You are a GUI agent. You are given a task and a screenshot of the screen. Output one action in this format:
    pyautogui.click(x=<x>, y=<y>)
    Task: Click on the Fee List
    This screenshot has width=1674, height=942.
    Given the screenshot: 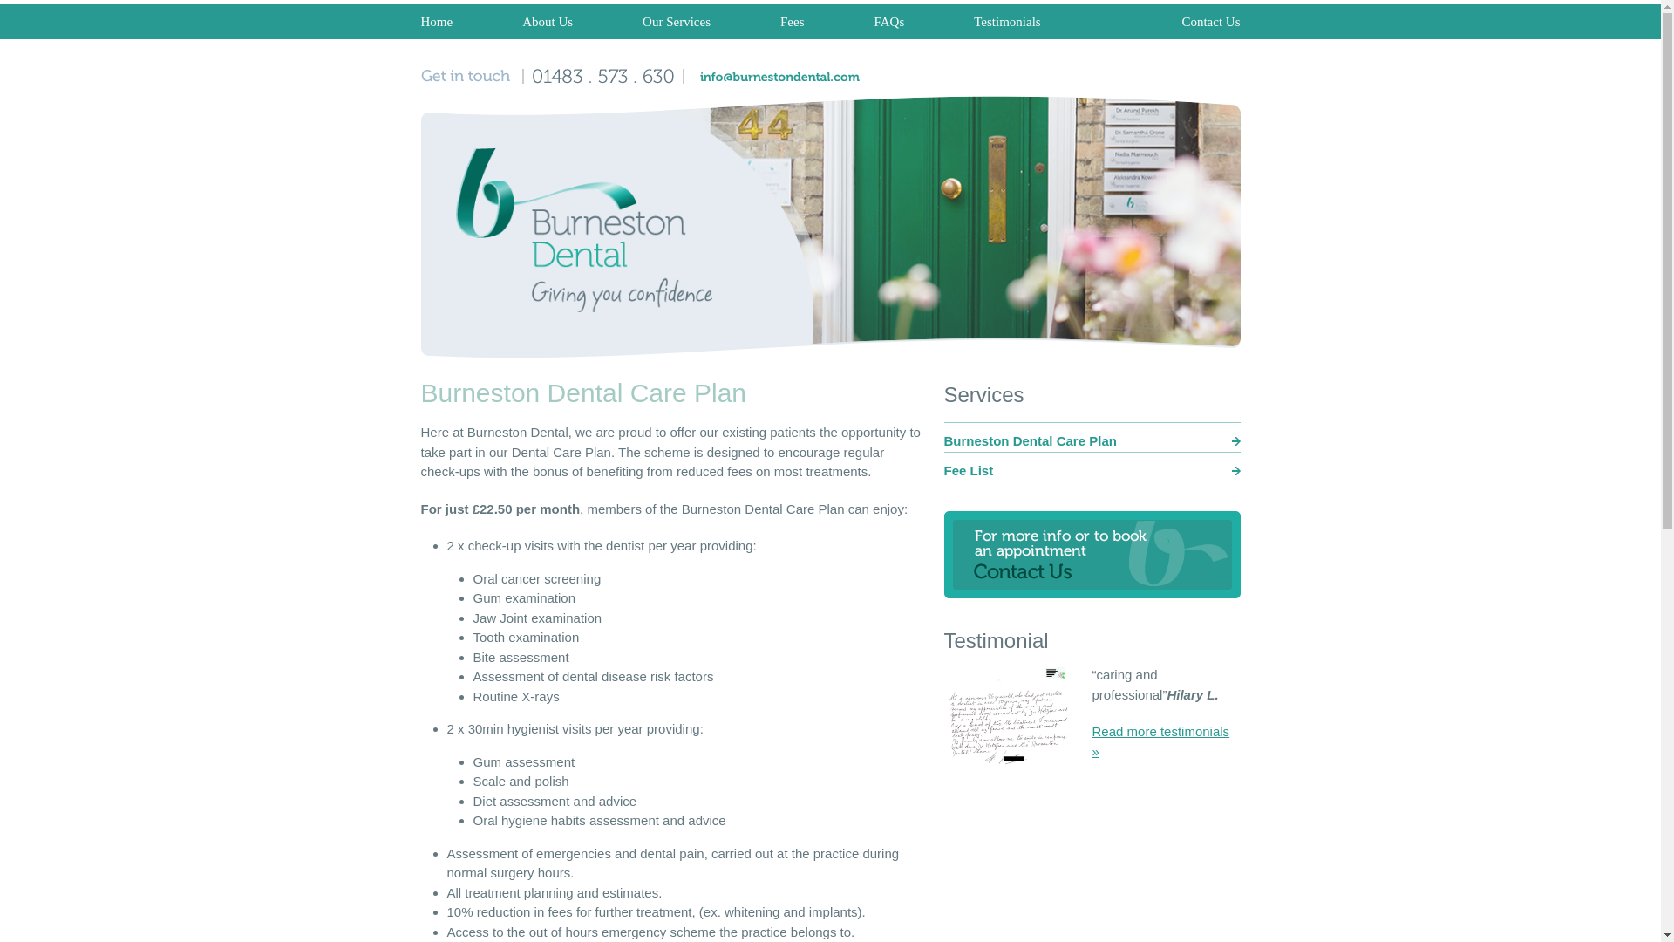 What is the action you would take?
    pyautogui.click(x=1092, y=471)
    